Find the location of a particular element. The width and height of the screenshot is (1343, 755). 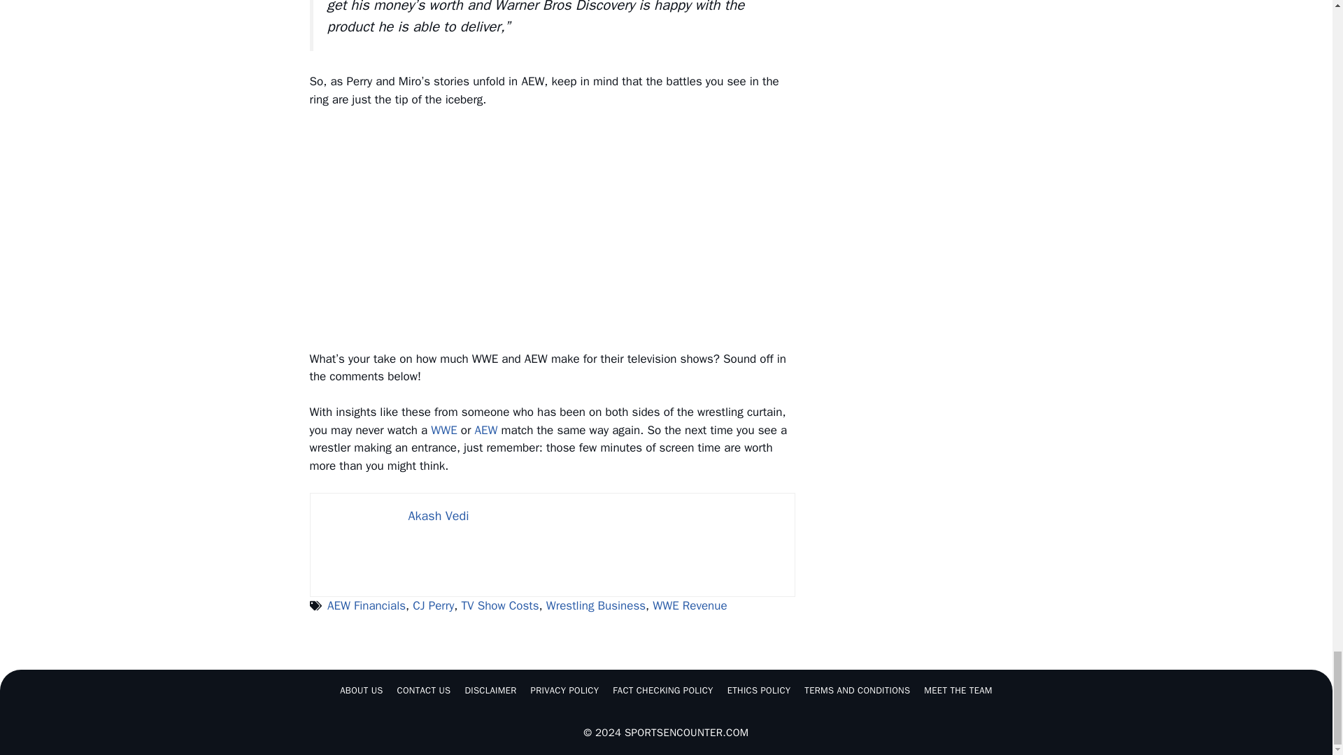

Akash Vedi is located at coordinates (438, 516).